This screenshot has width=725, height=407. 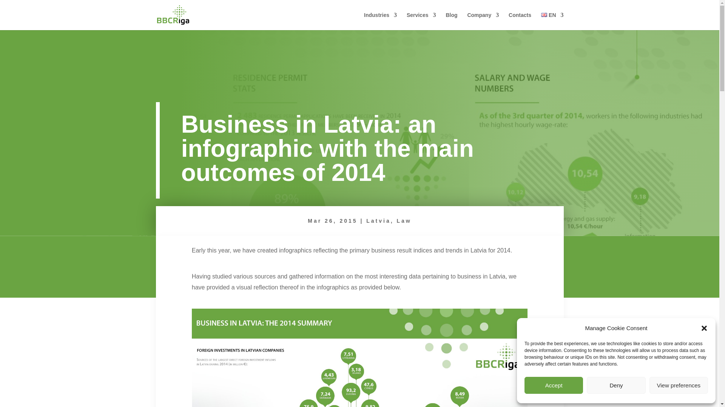 What do you see at coordinates (615, 385) in the screenshot?
I see `Deny` at bounding box center [615, 385].